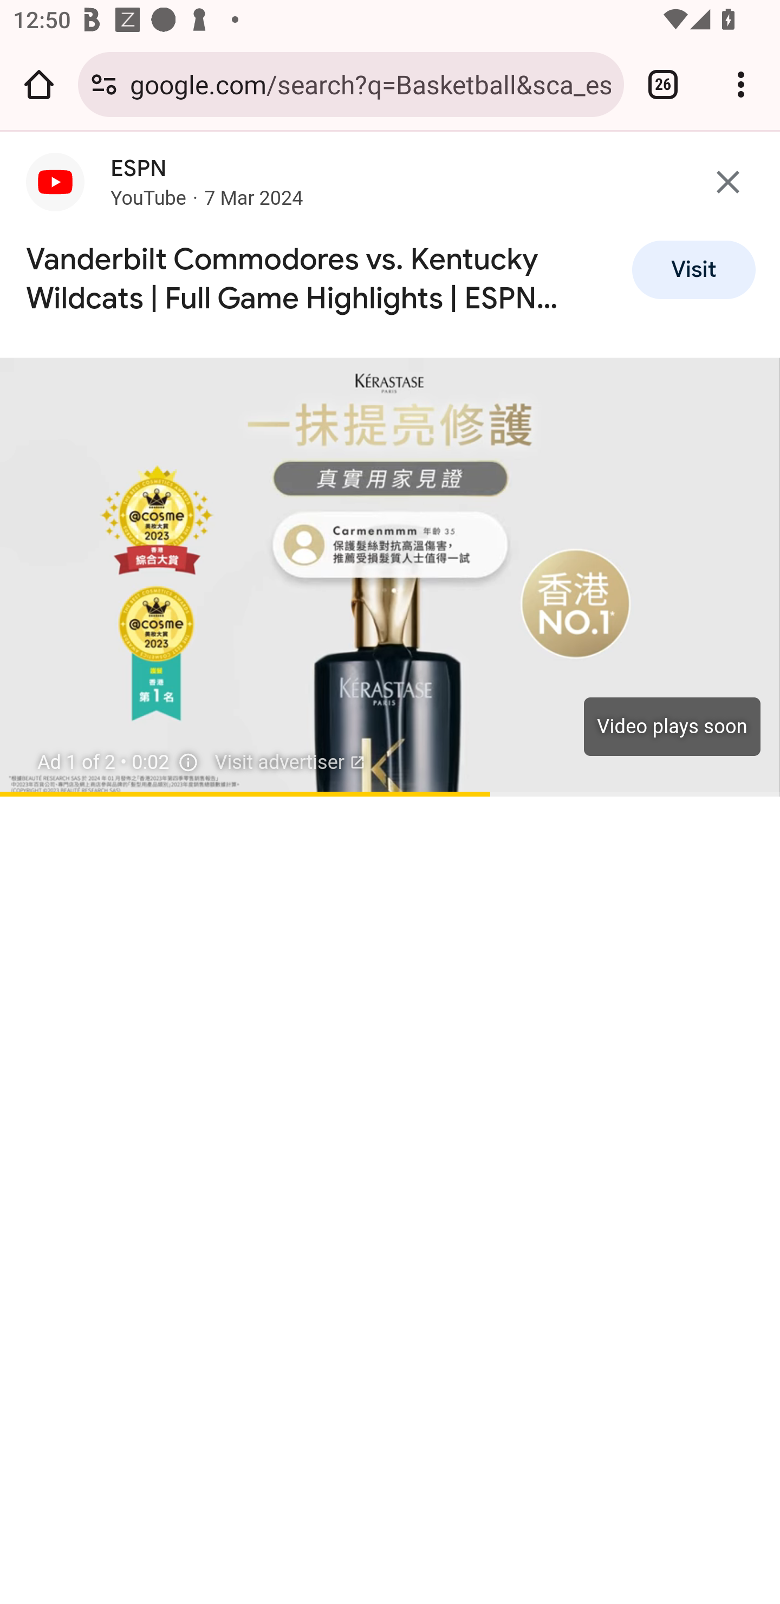  Describe the element at coordinates (741, 84) in the screenshot. I see `Customize and control Google Chrome` at that location.